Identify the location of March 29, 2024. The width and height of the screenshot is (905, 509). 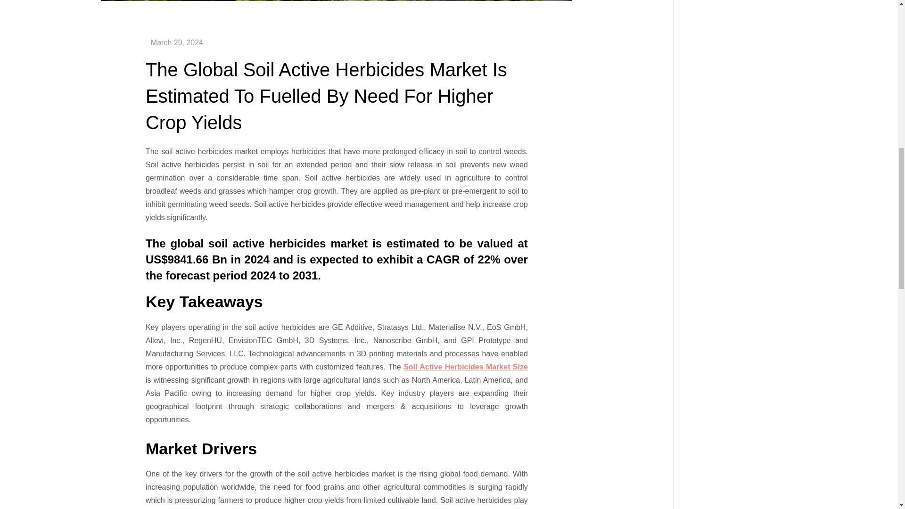
(177, 42).